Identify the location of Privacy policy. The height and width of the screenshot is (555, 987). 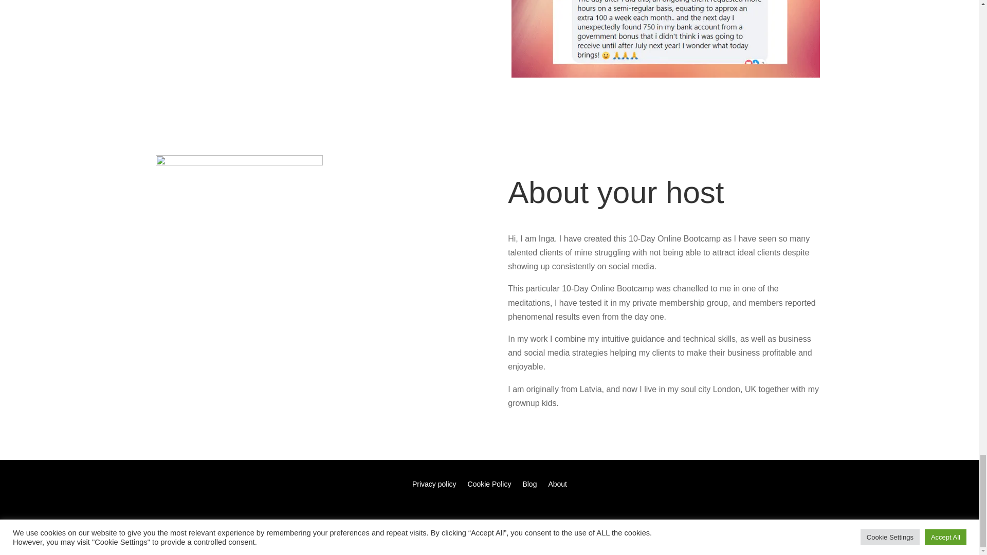
(434, 486).